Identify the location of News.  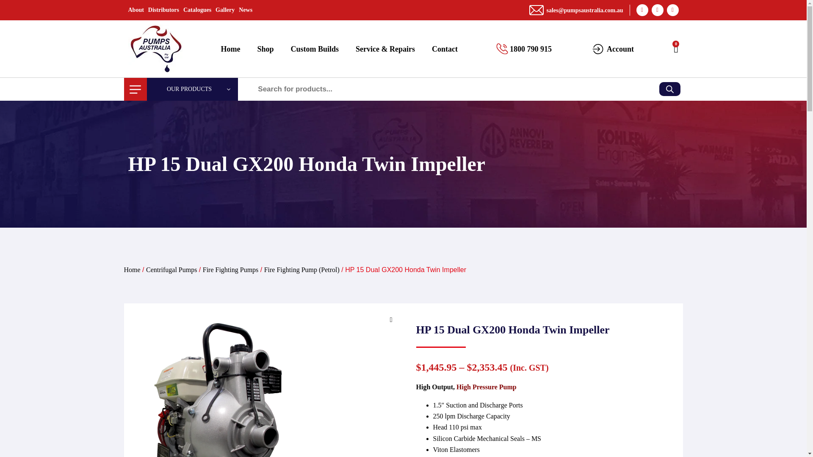
(246, 10).